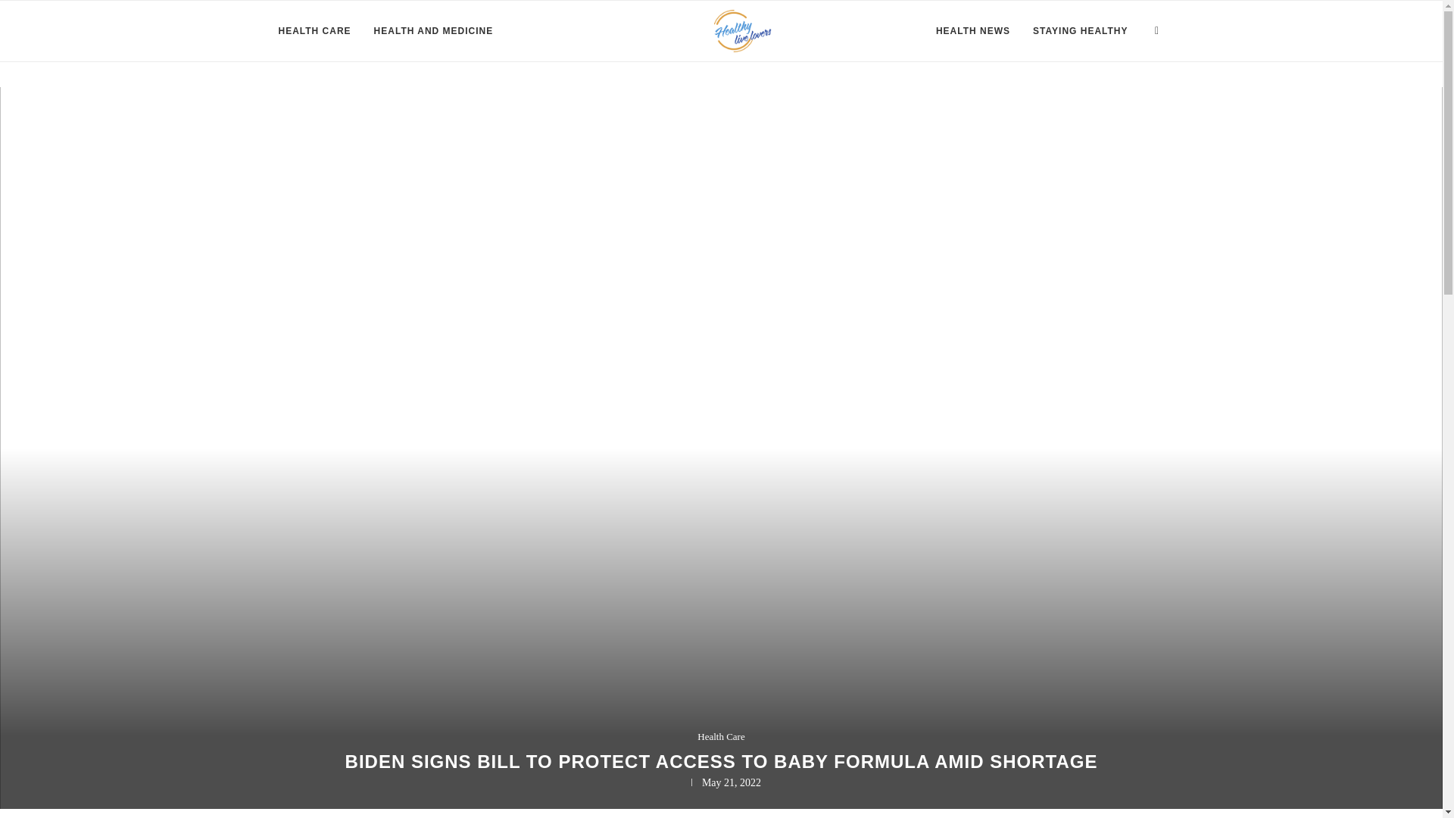 The width and height of the screenshot is (1454, 818). Describe the element at coordinates (315, 31) in the screenshot. I see `HEALTH CARE` at that location.